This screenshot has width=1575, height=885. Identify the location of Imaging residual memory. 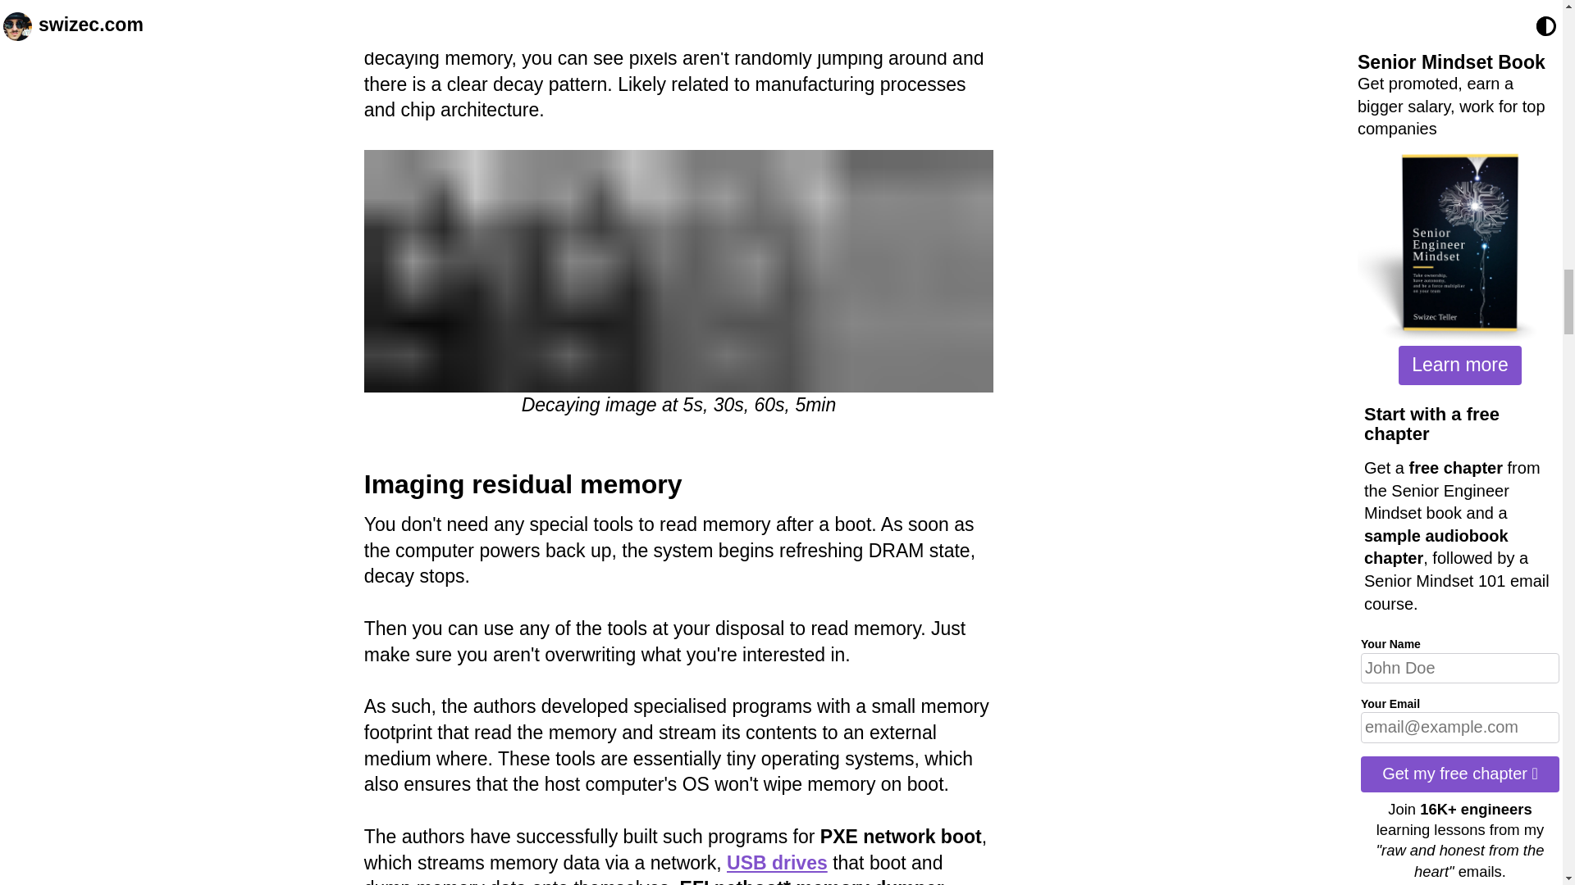
(523, 484).